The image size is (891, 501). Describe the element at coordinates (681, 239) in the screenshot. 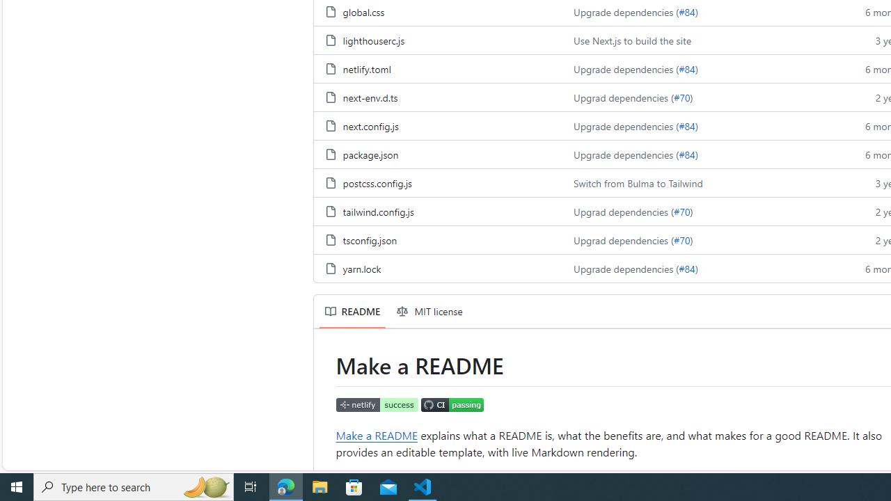

I see `#70` at that location.